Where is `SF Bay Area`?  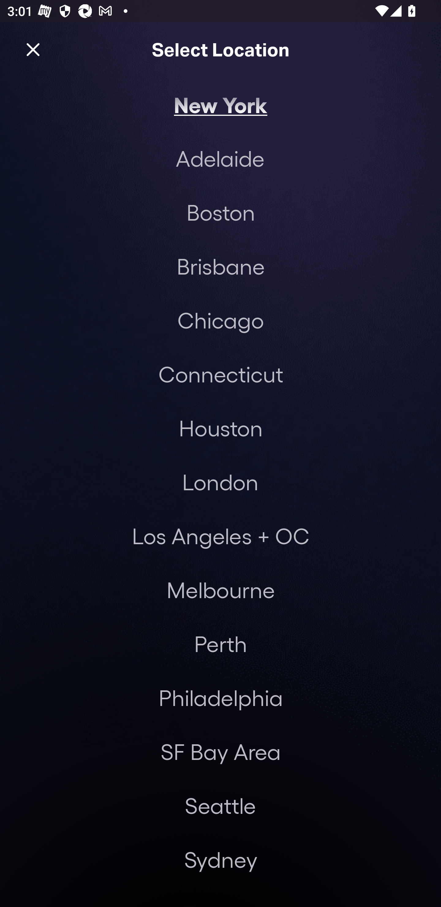 SF Bay Area is located at coordinates (221, 751).